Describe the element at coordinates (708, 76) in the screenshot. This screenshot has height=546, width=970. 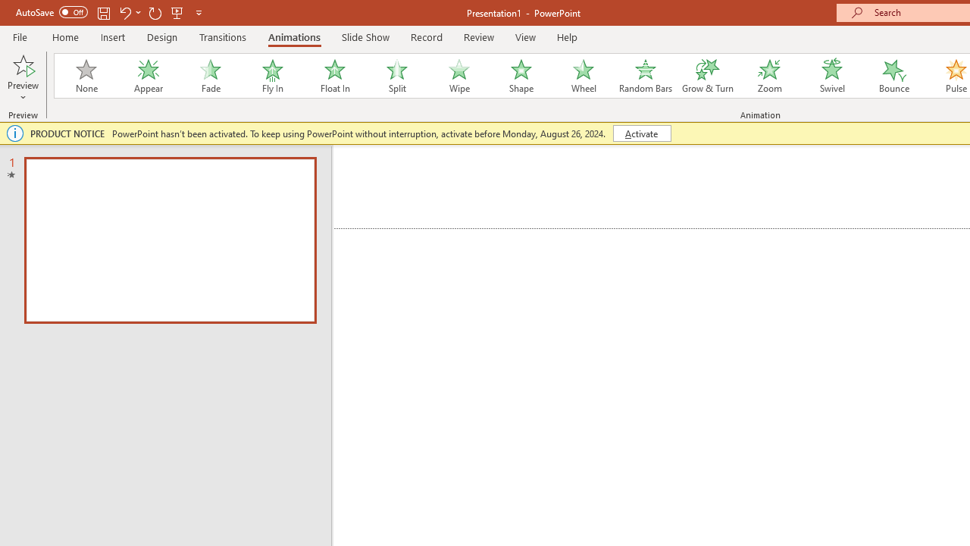
I see `Grow & Turn` at that location.